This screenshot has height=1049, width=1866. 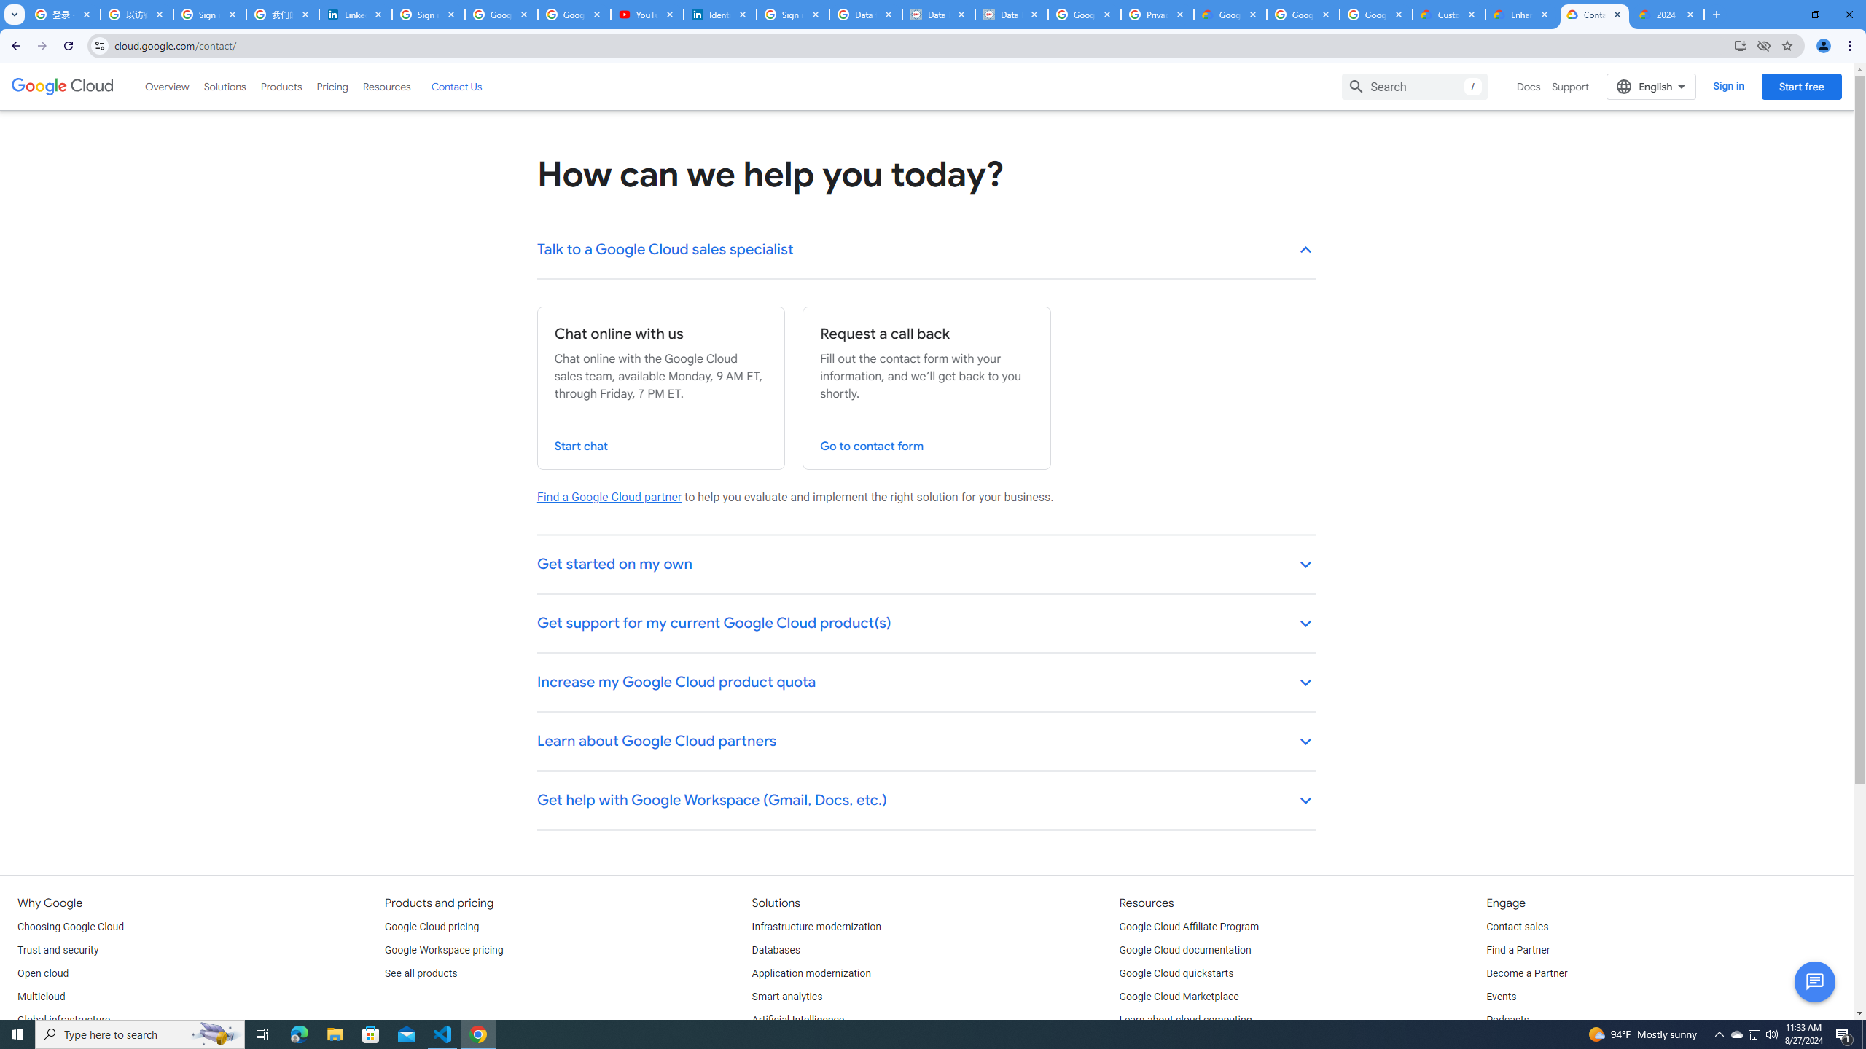 I want to click on Multicloud, so click(x=41, y=997).